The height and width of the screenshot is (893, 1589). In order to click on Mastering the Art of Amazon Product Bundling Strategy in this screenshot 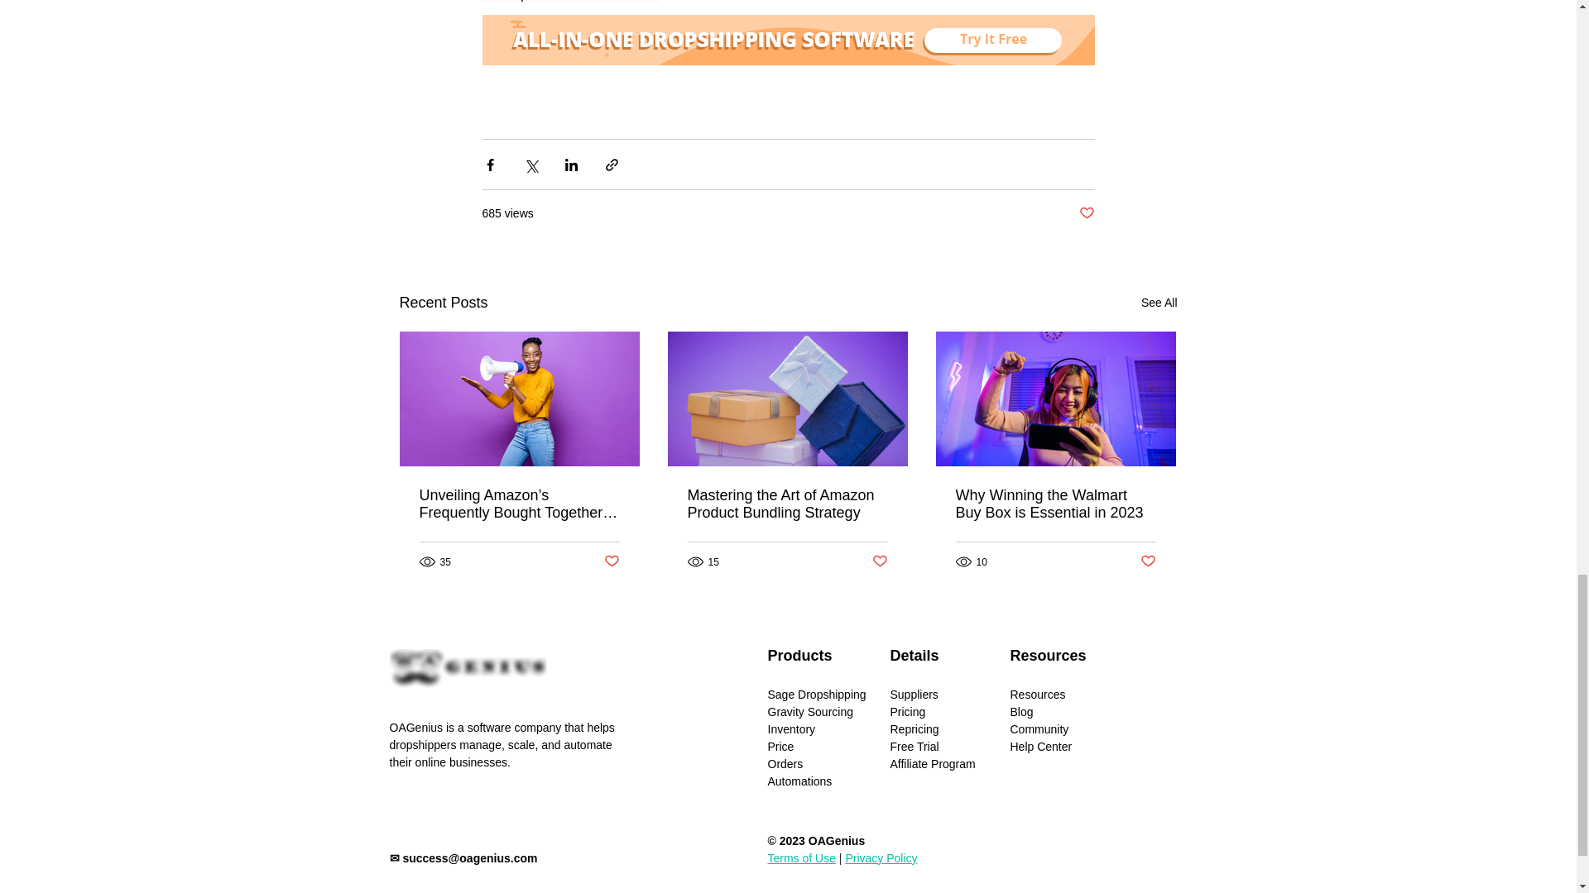, I will do `click(786, 504)`.